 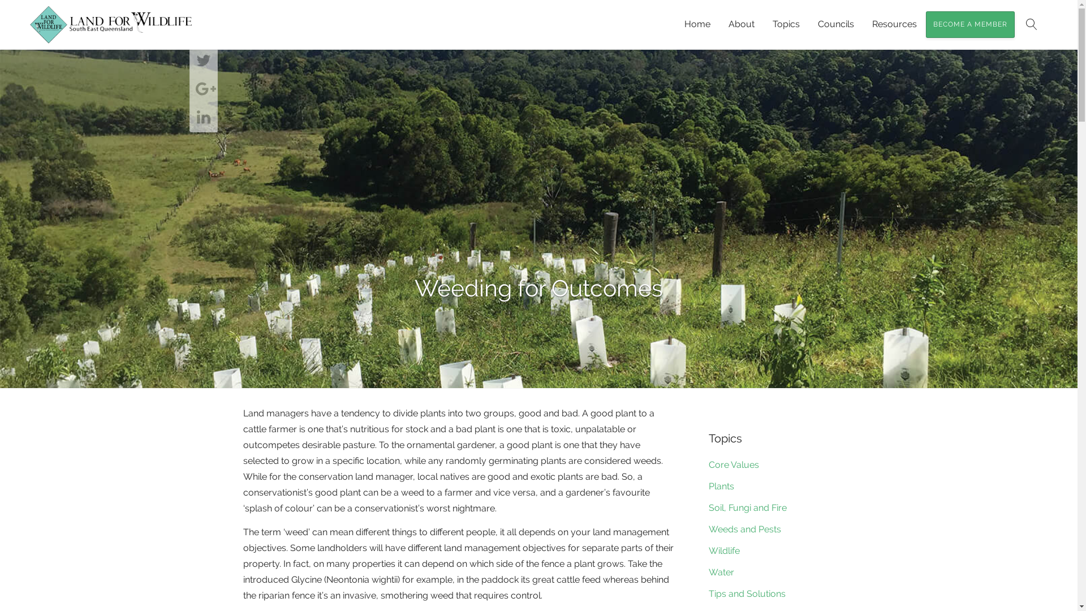 I want to click on Share on Linkedin, so click(x=204, y=118).